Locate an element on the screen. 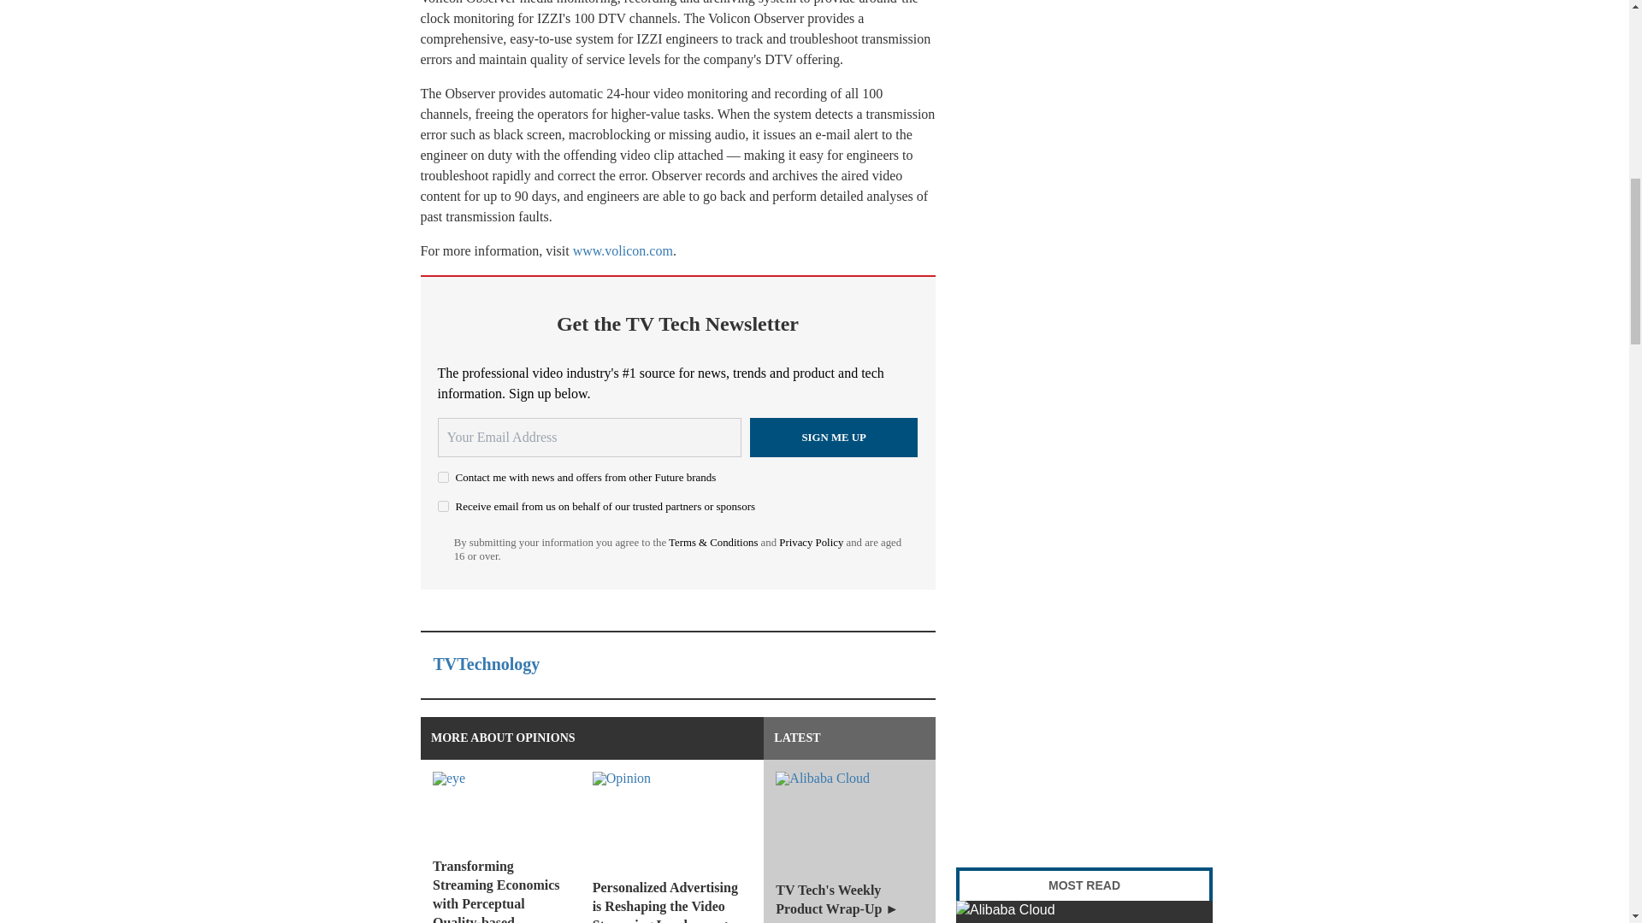  www.volicon.com is located at coordinates (623, 251).